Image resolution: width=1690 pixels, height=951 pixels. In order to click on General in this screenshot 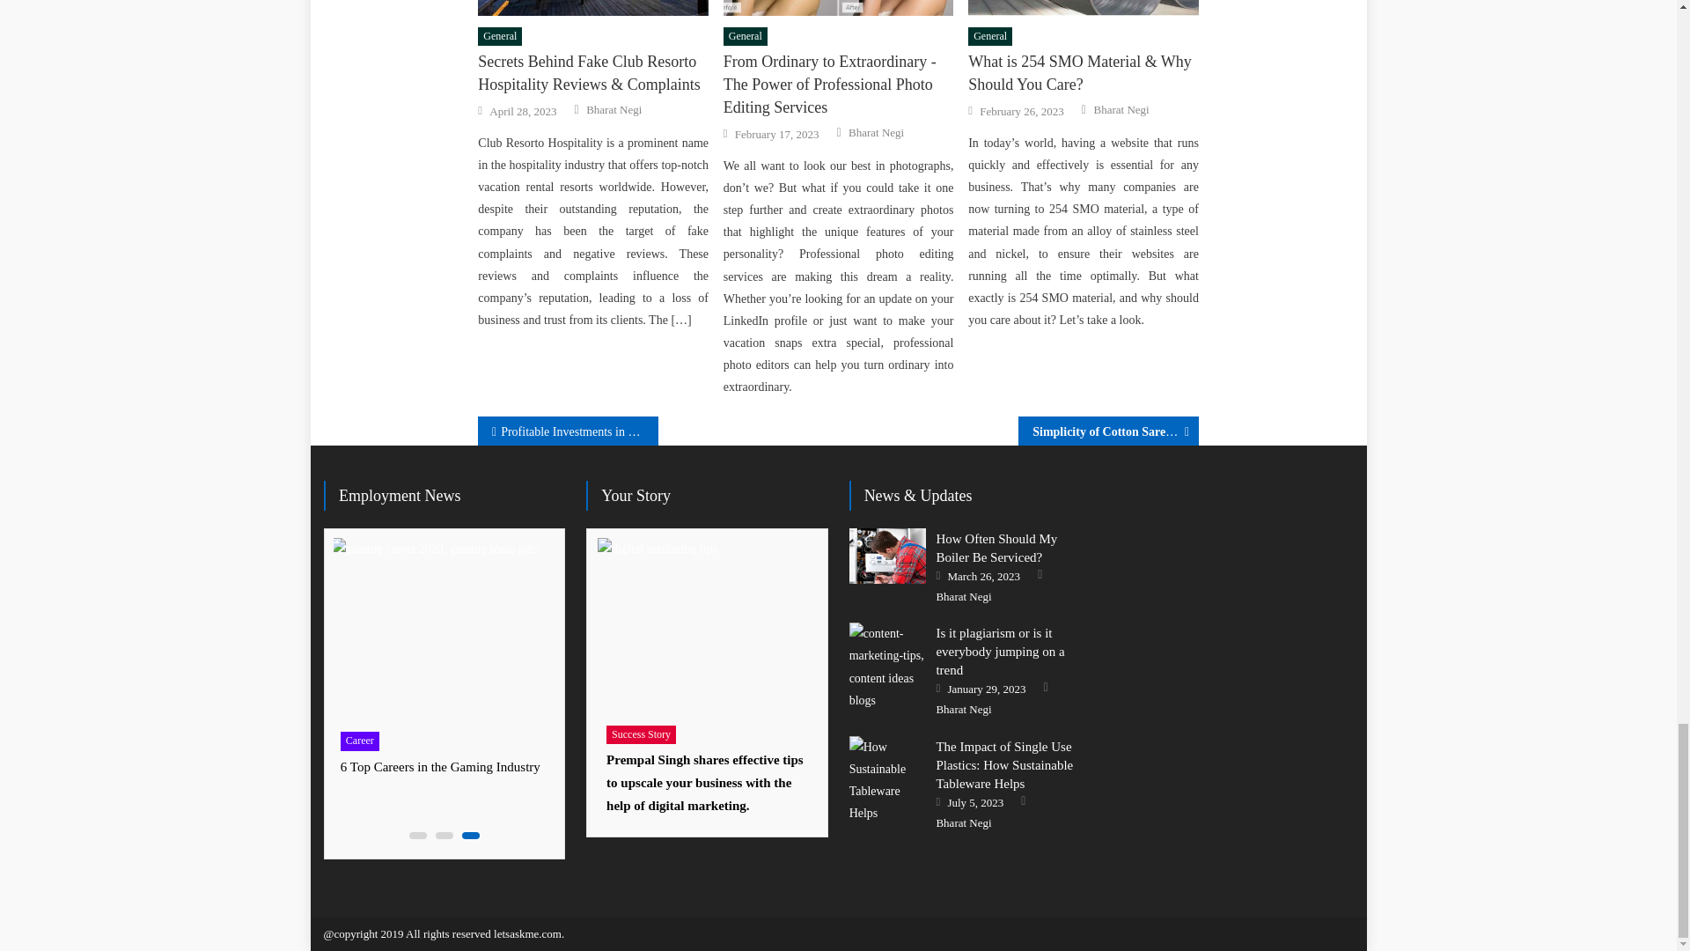, I will do `click(500, 37)`.